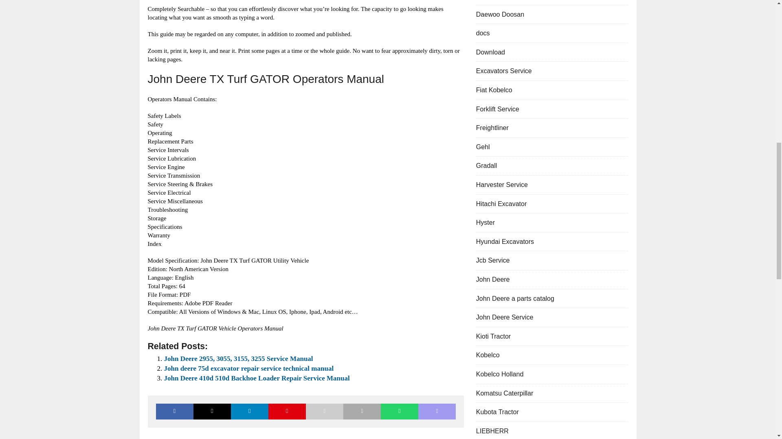 The image size is (782, 439). What do you see at coordinates (362, 411) in the screenshot?
I see `Print this article` at bounding box center [362, 411].